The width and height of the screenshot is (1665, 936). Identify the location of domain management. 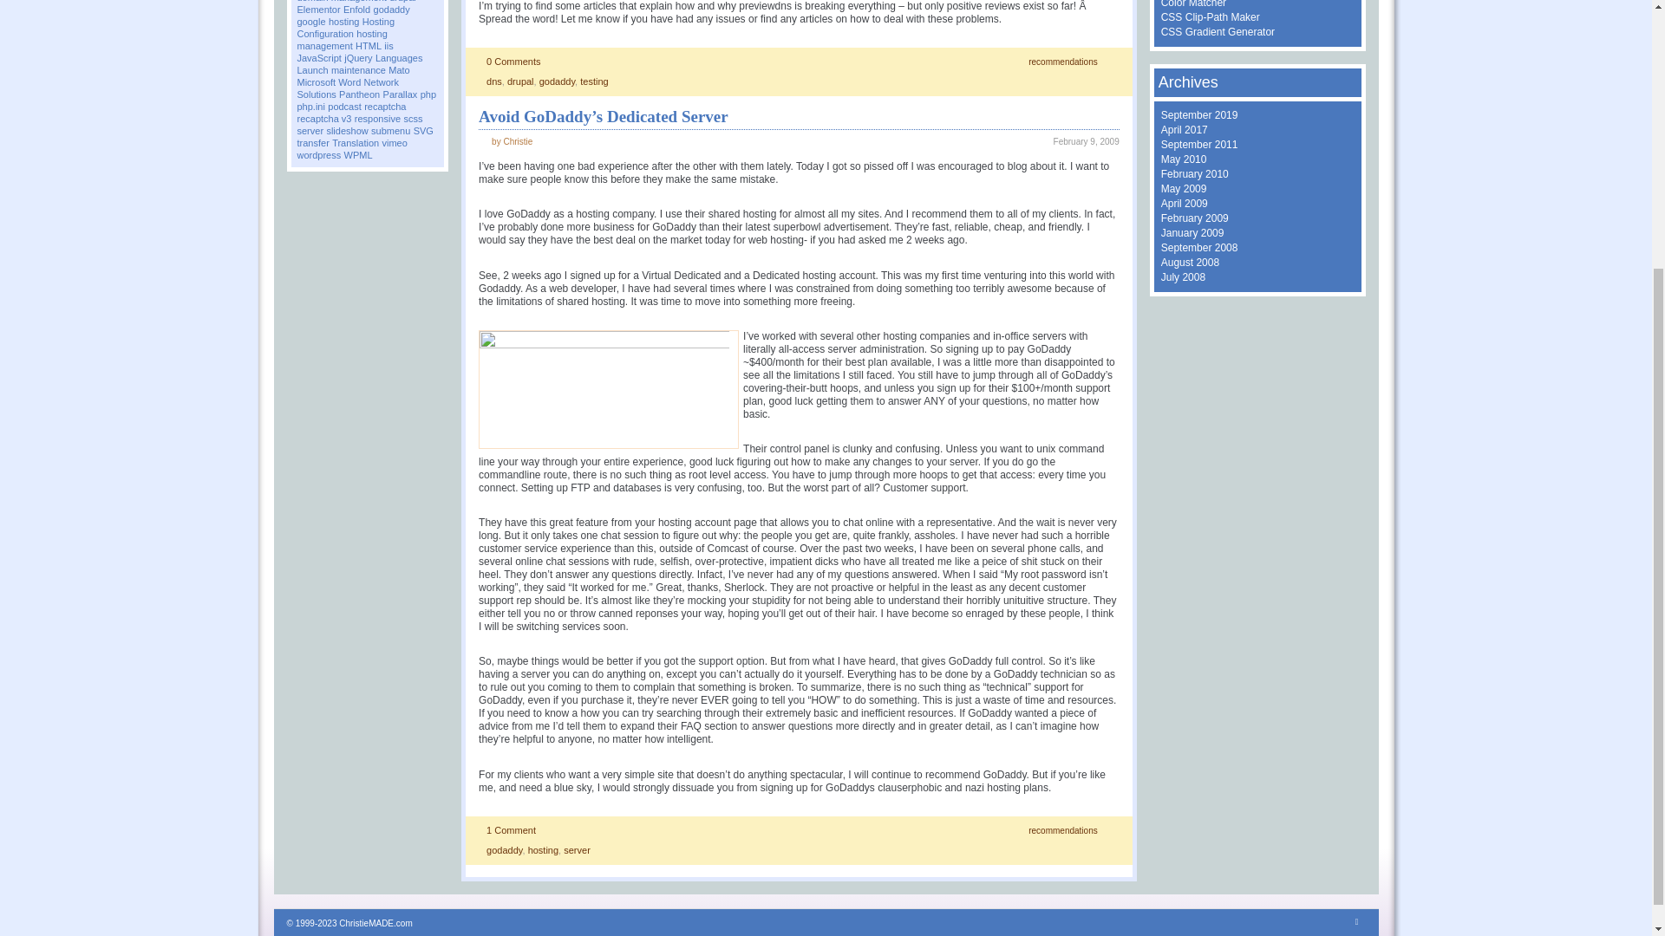
(341, 2).